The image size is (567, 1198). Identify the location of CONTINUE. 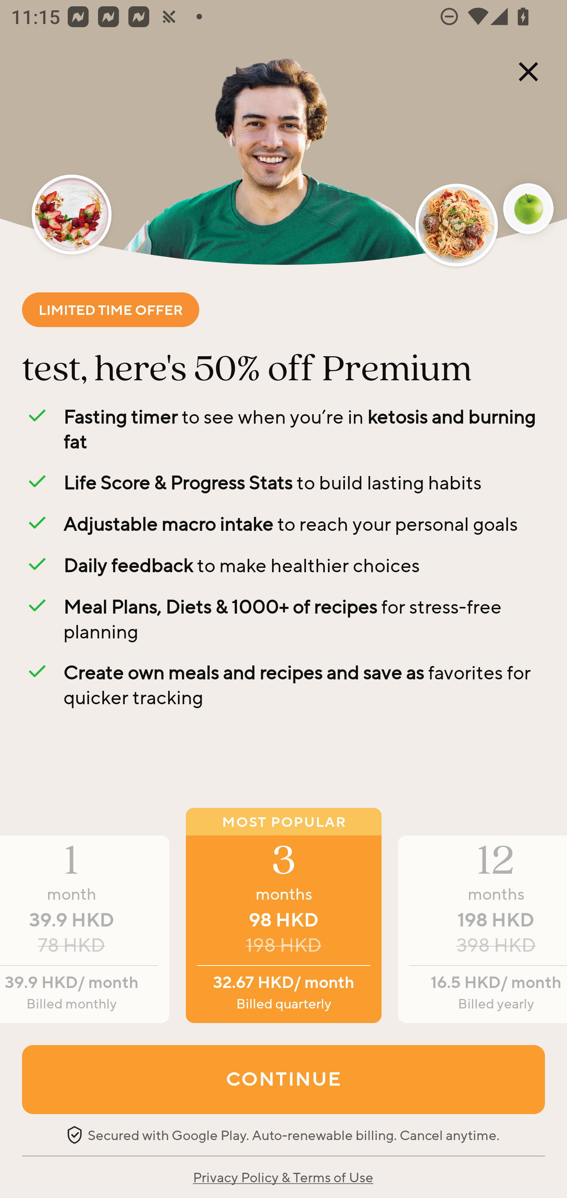
(283, 1079).